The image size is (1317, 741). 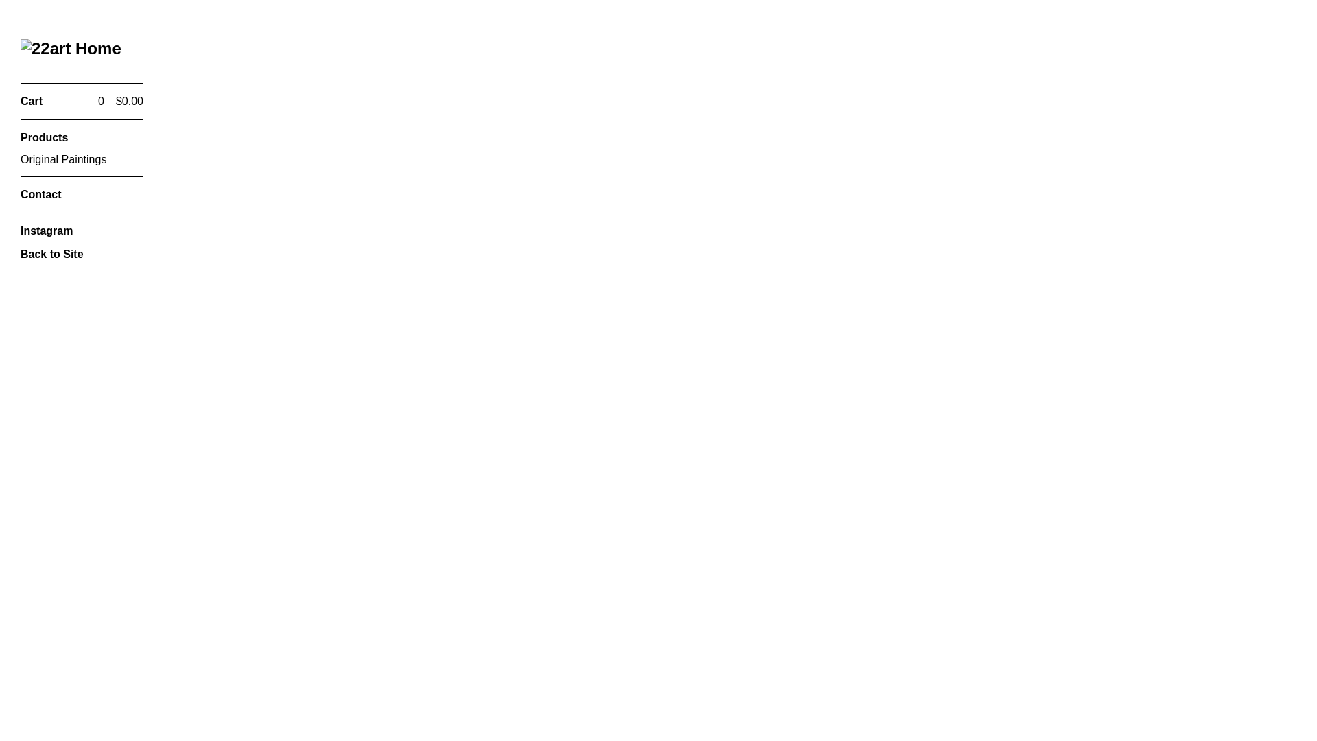 What do you see at coordinates (82, 102) in the screenshot?
I see `Cart
$0.00
0` at bounding box center [82, 102].